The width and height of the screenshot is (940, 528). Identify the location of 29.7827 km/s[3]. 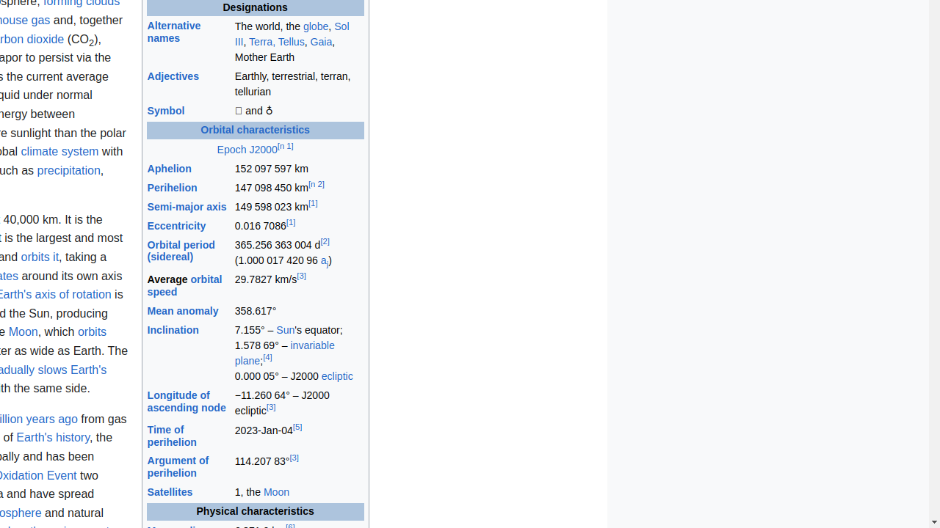
(299, 286).